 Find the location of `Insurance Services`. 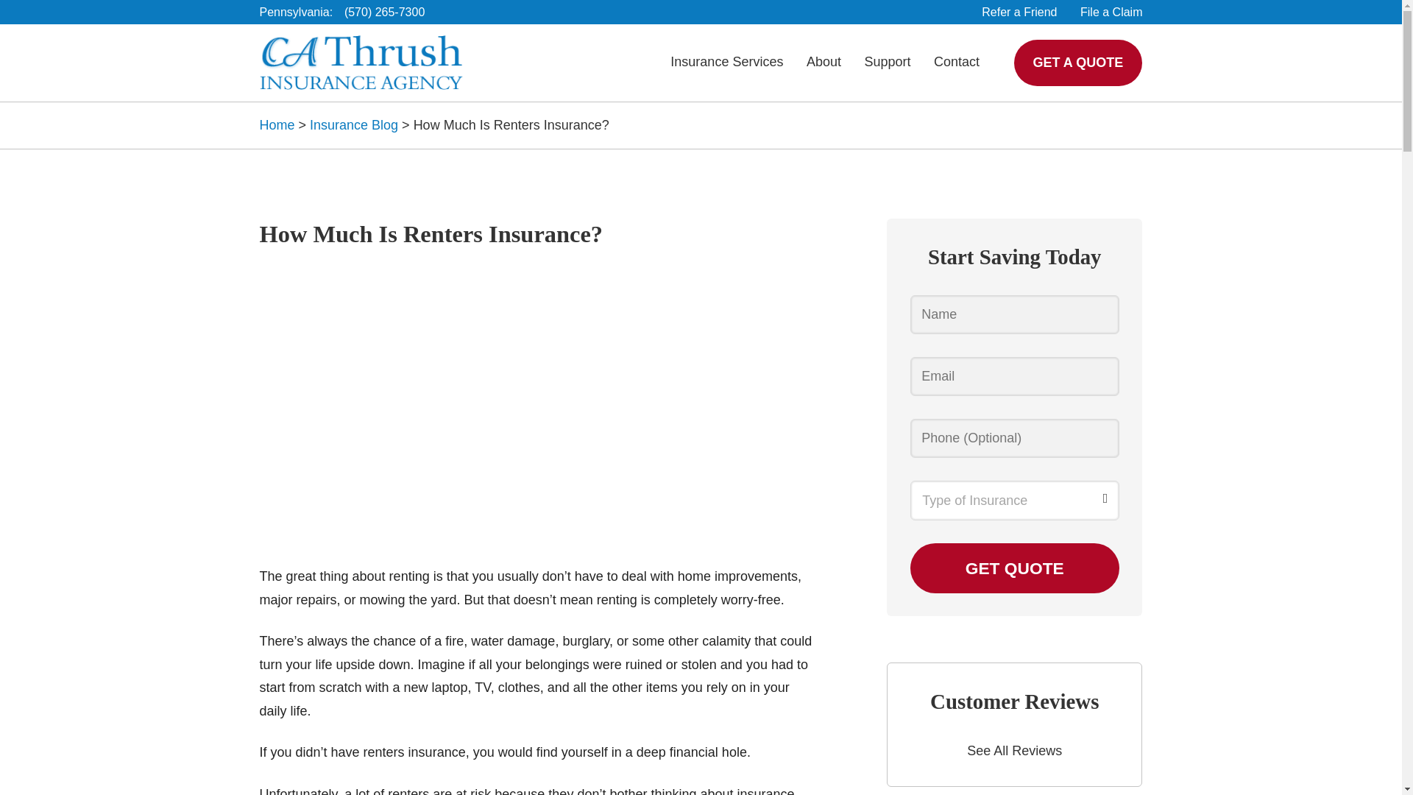

Insurance Services is located at coordinates (727, 63).